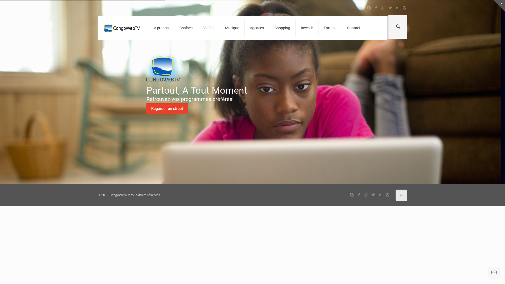  What do you see at coordinates (122, 28) in the screenshot?
I see `CongoWebTV` at bounding box center [122, 28].